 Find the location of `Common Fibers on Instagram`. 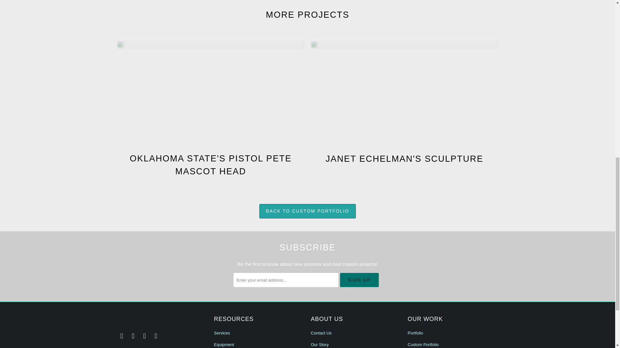

Common Fibers on Instagram is located at coordinates (133, 336).